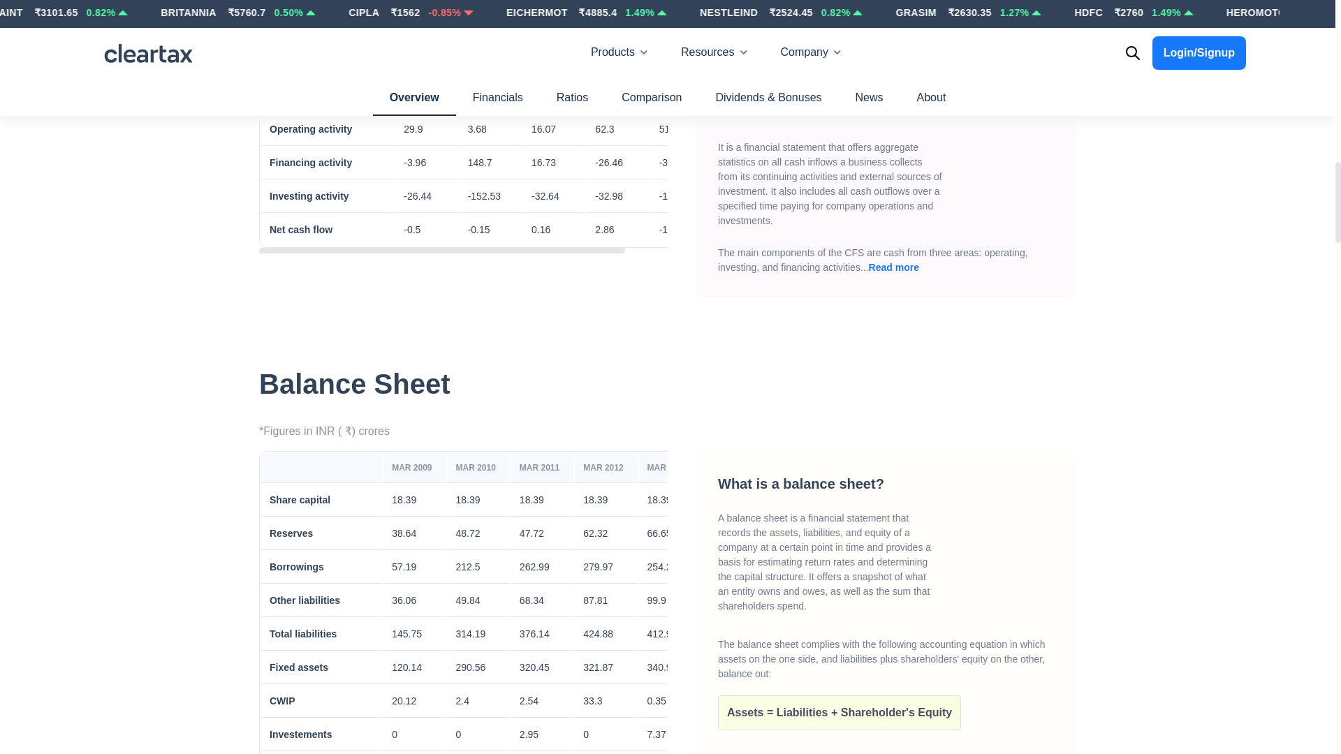 Image resolution: width=1341 pixels, height=754 pixels. I want to click on Toggle Row Expanded, so click(307, 567).